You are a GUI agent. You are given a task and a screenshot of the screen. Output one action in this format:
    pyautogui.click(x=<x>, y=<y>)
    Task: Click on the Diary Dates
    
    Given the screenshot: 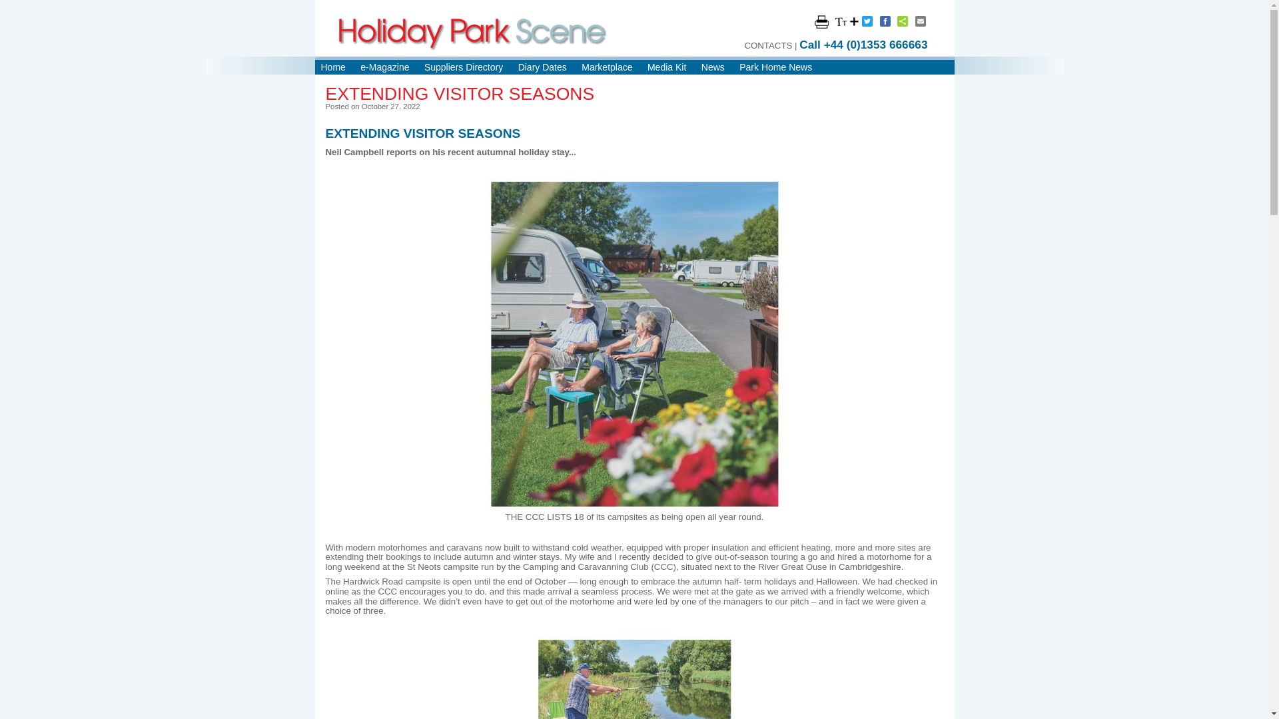 What is the action you would take?
    pyautogui.click(x=542, y=67)
    